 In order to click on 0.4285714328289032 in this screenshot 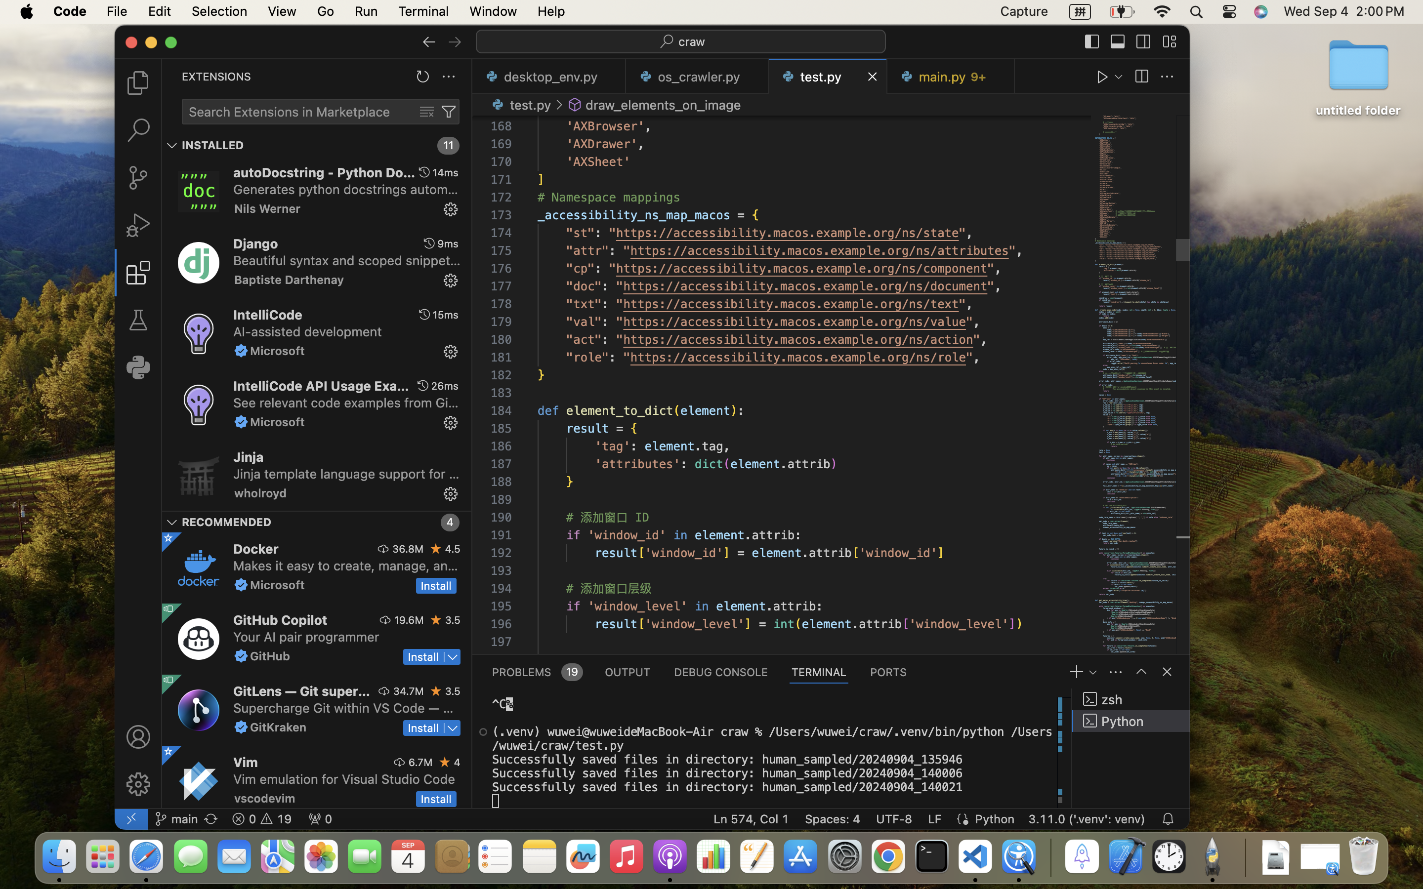, I will do `click(1050, 857)`.